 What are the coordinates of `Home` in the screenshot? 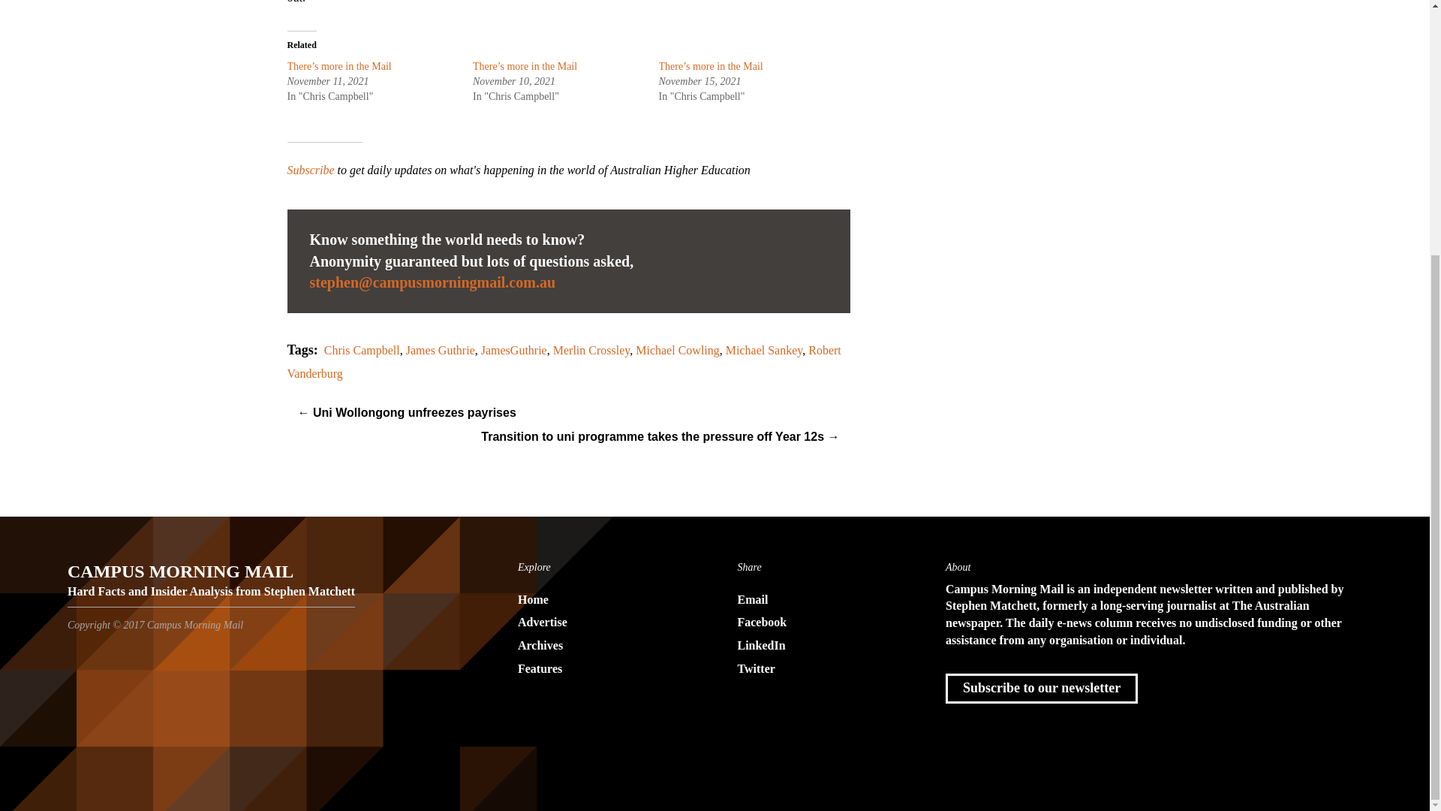 It's located at (605, 601).